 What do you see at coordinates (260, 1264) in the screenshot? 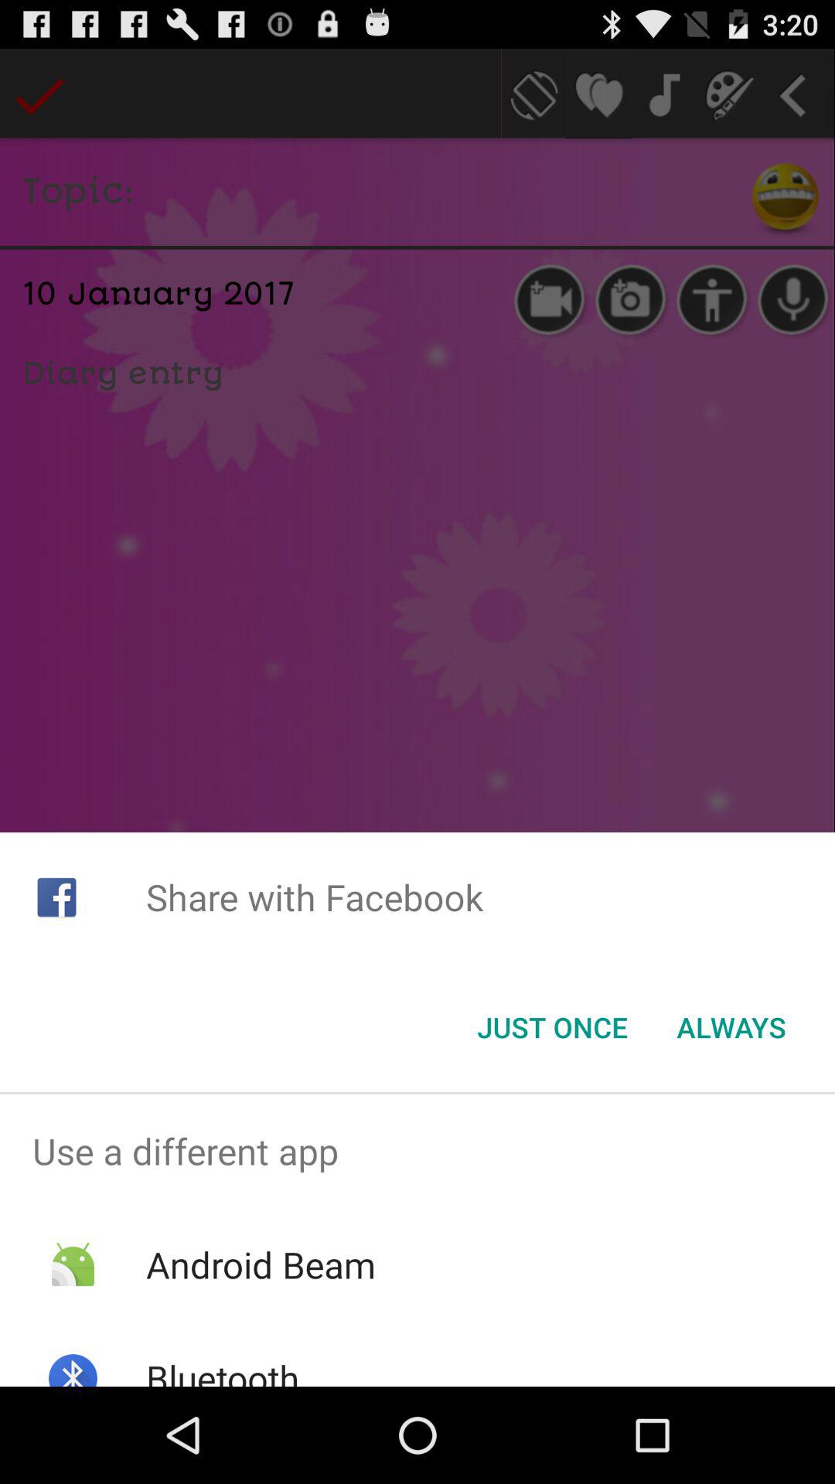
I see `launch the icon above bluetooth` at bounding box center [260, 1264].